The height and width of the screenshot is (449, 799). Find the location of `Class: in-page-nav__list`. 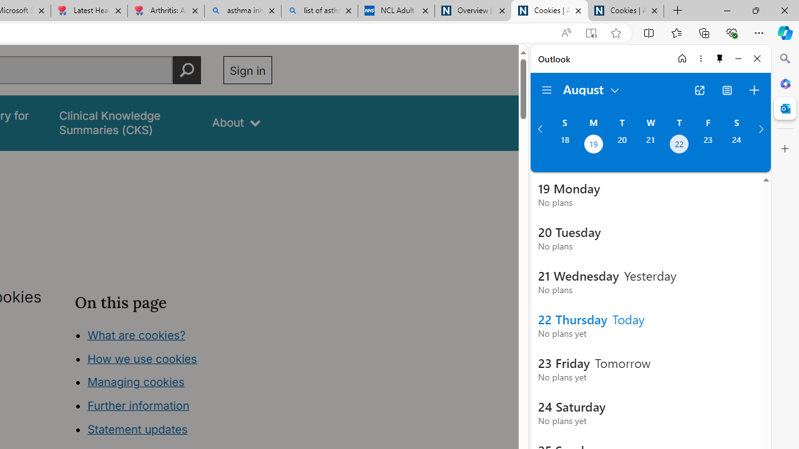

Class: in-page-nav__list is located at coordinates (174, 384).